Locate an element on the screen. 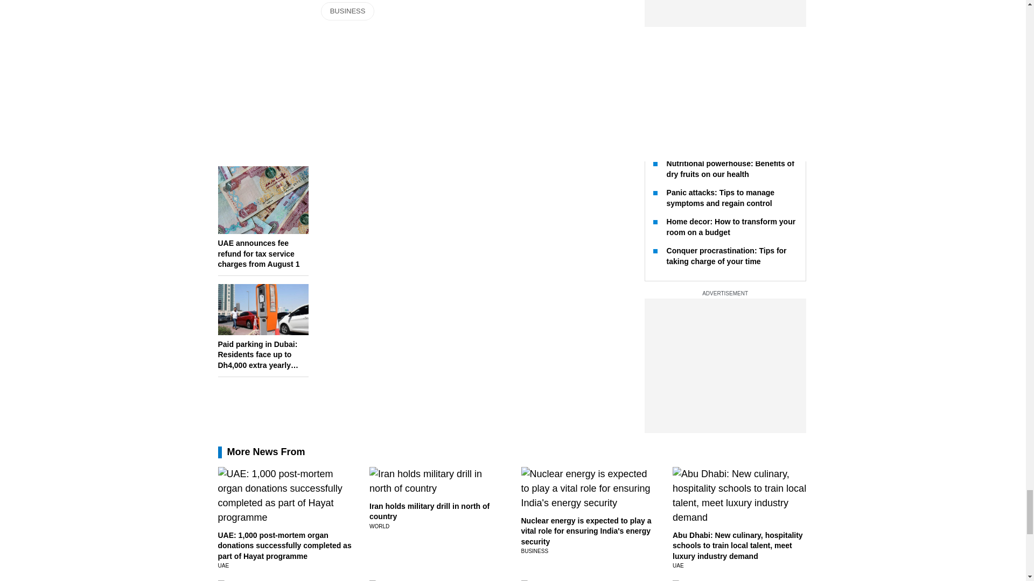 The image size is (1034, 581). Iran holds military drill in north of country is located at coordinates (429, 511).